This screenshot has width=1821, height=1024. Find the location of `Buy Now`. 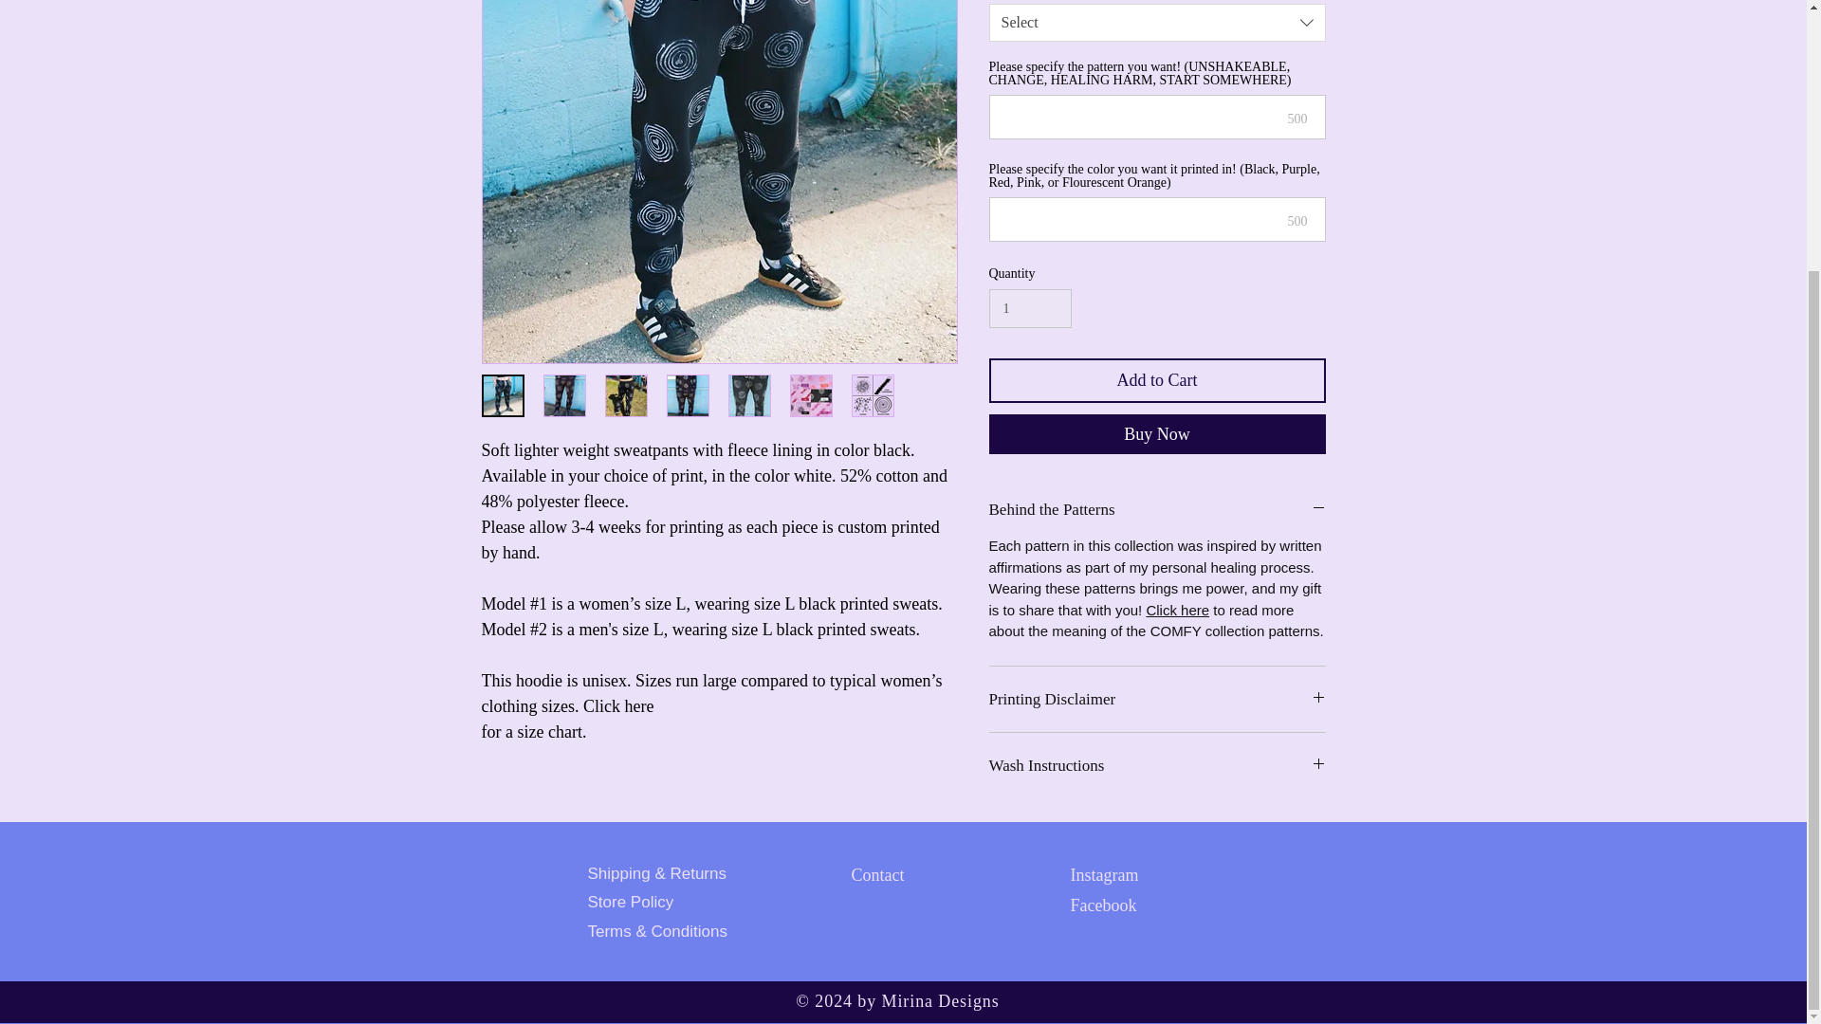

Buy Now is located at coordinates (1157, 434).